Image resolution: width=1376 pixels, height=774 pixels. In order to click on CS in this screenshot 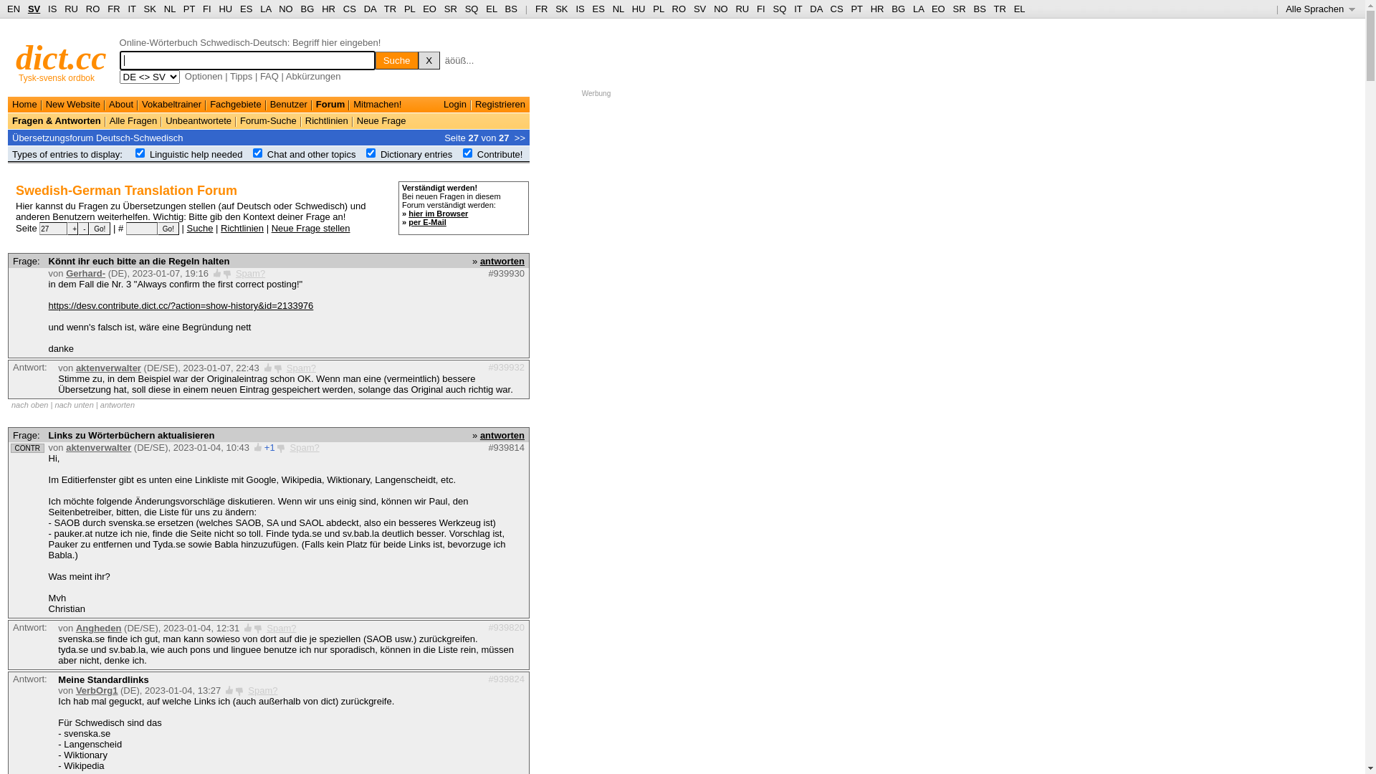, I will do `click(836, 9)`.